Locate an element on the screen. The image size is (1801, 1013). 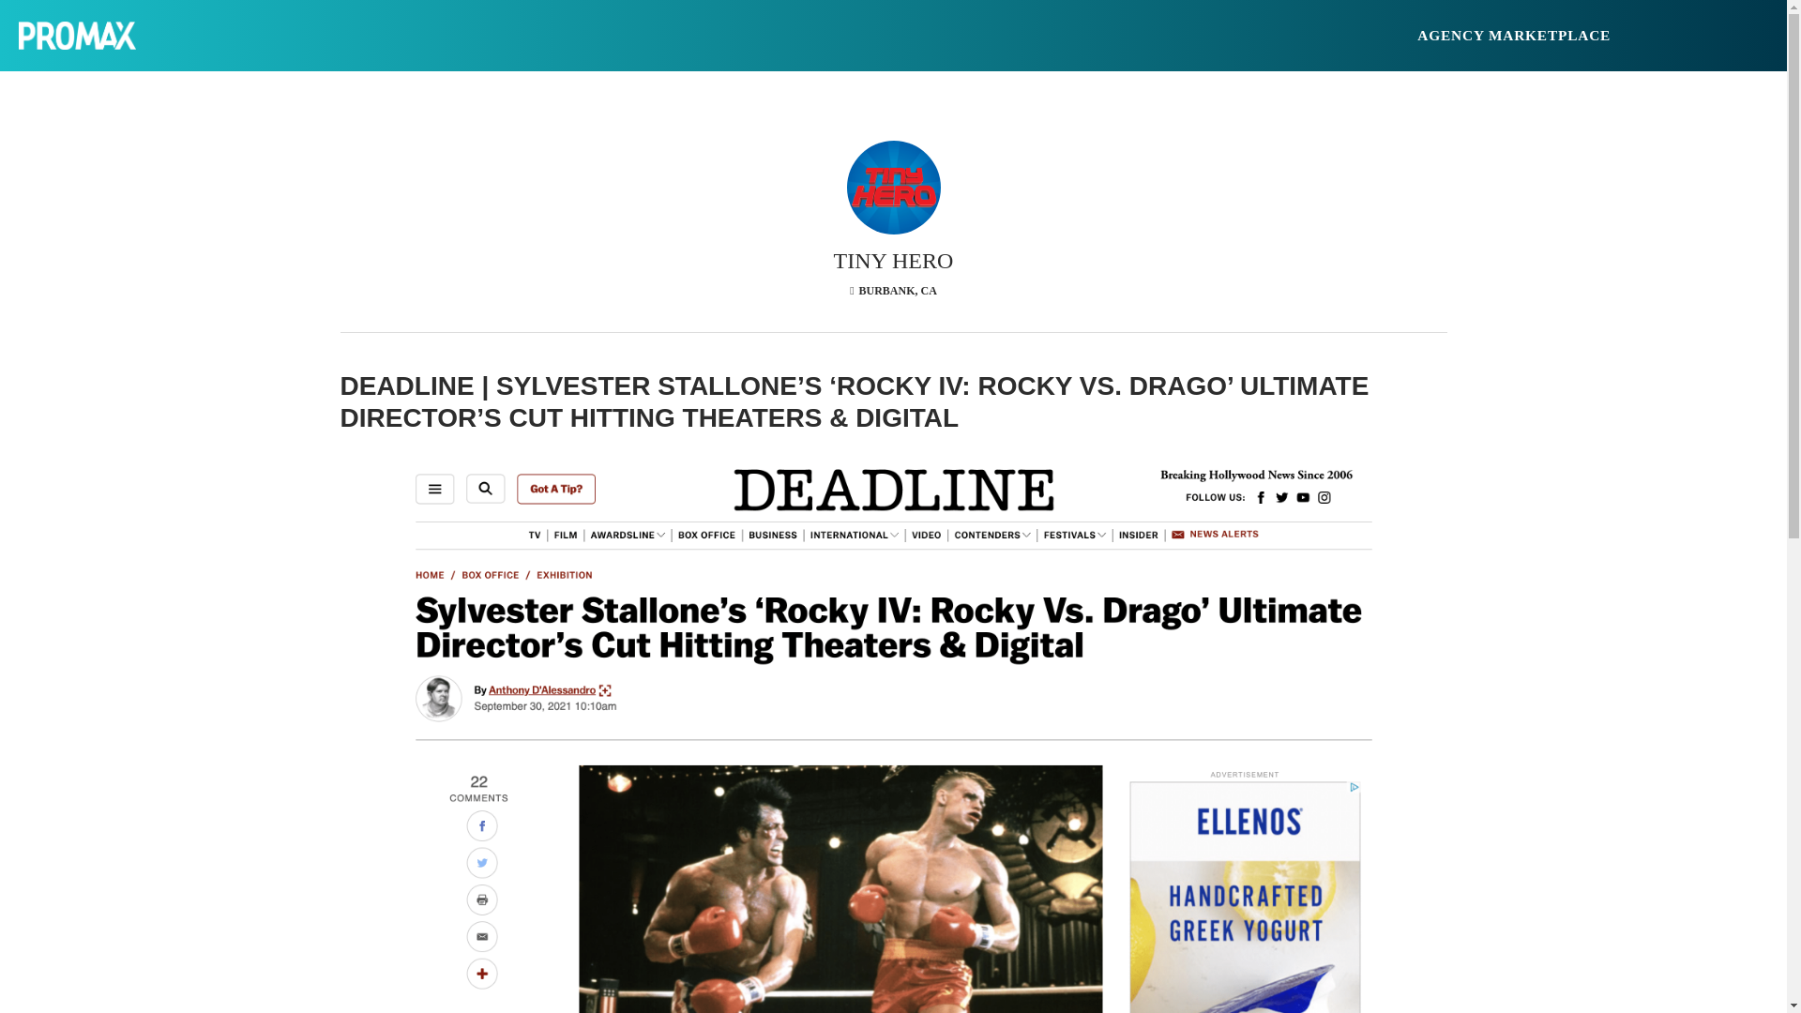
AGENCY MARKETPLACE is located at coordinates (1514, 35).